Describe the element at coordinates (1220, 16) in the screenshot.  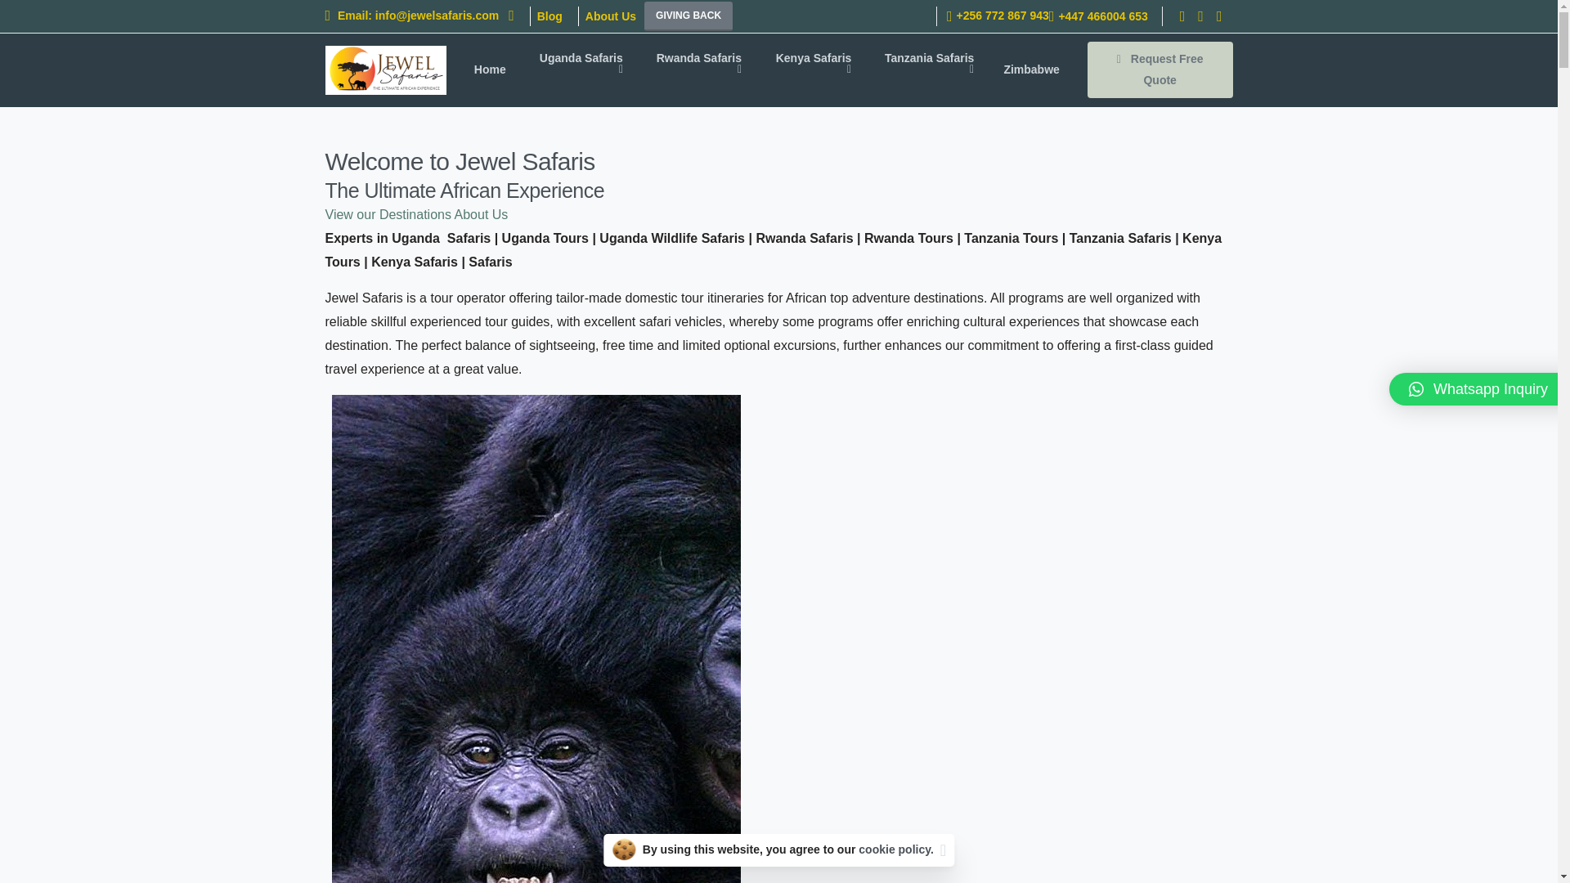
I see `Instagram` at that location.